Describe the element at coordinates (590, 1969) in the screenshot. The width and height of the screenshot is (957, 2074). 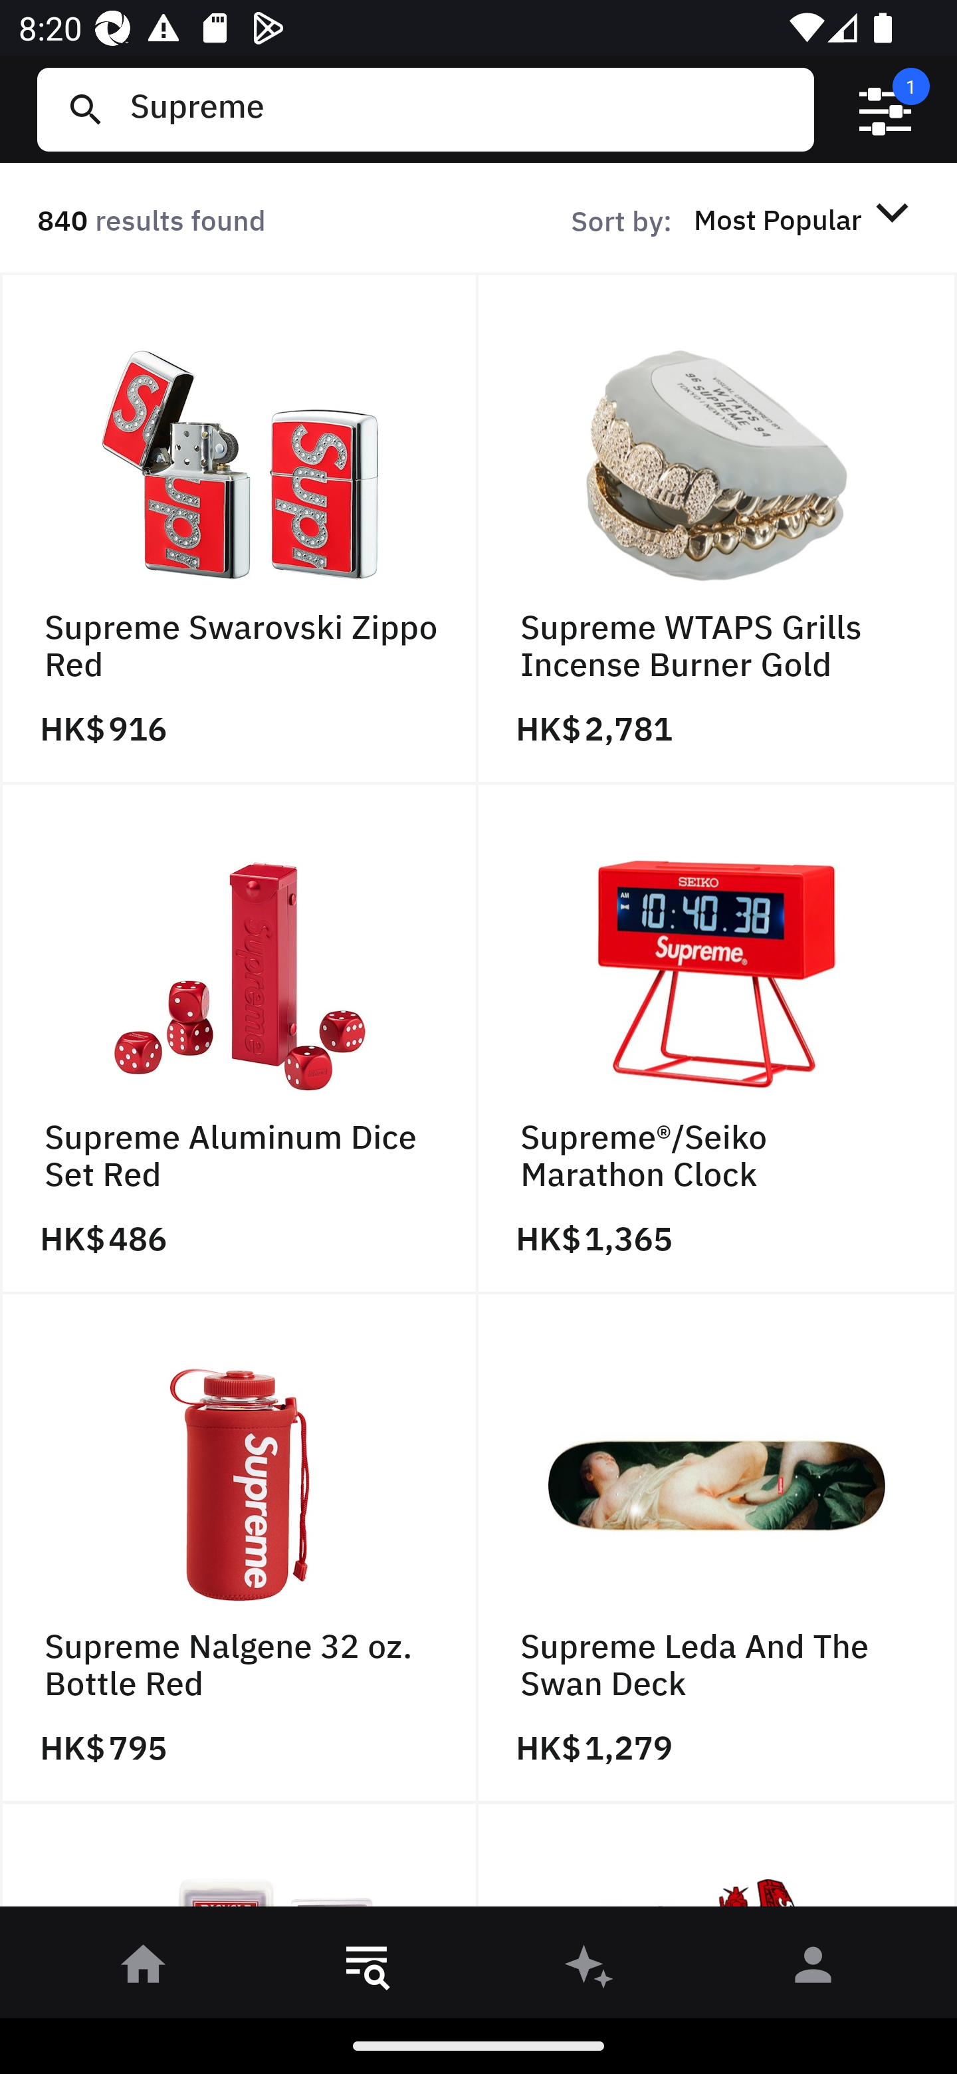
I see `󰫢` at that location.